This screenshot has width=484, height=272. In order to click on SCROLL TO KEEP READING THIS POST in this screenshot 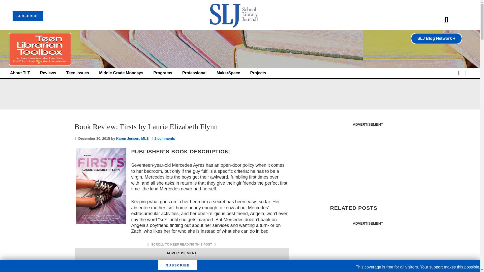, I will do `click(181, 244)`.